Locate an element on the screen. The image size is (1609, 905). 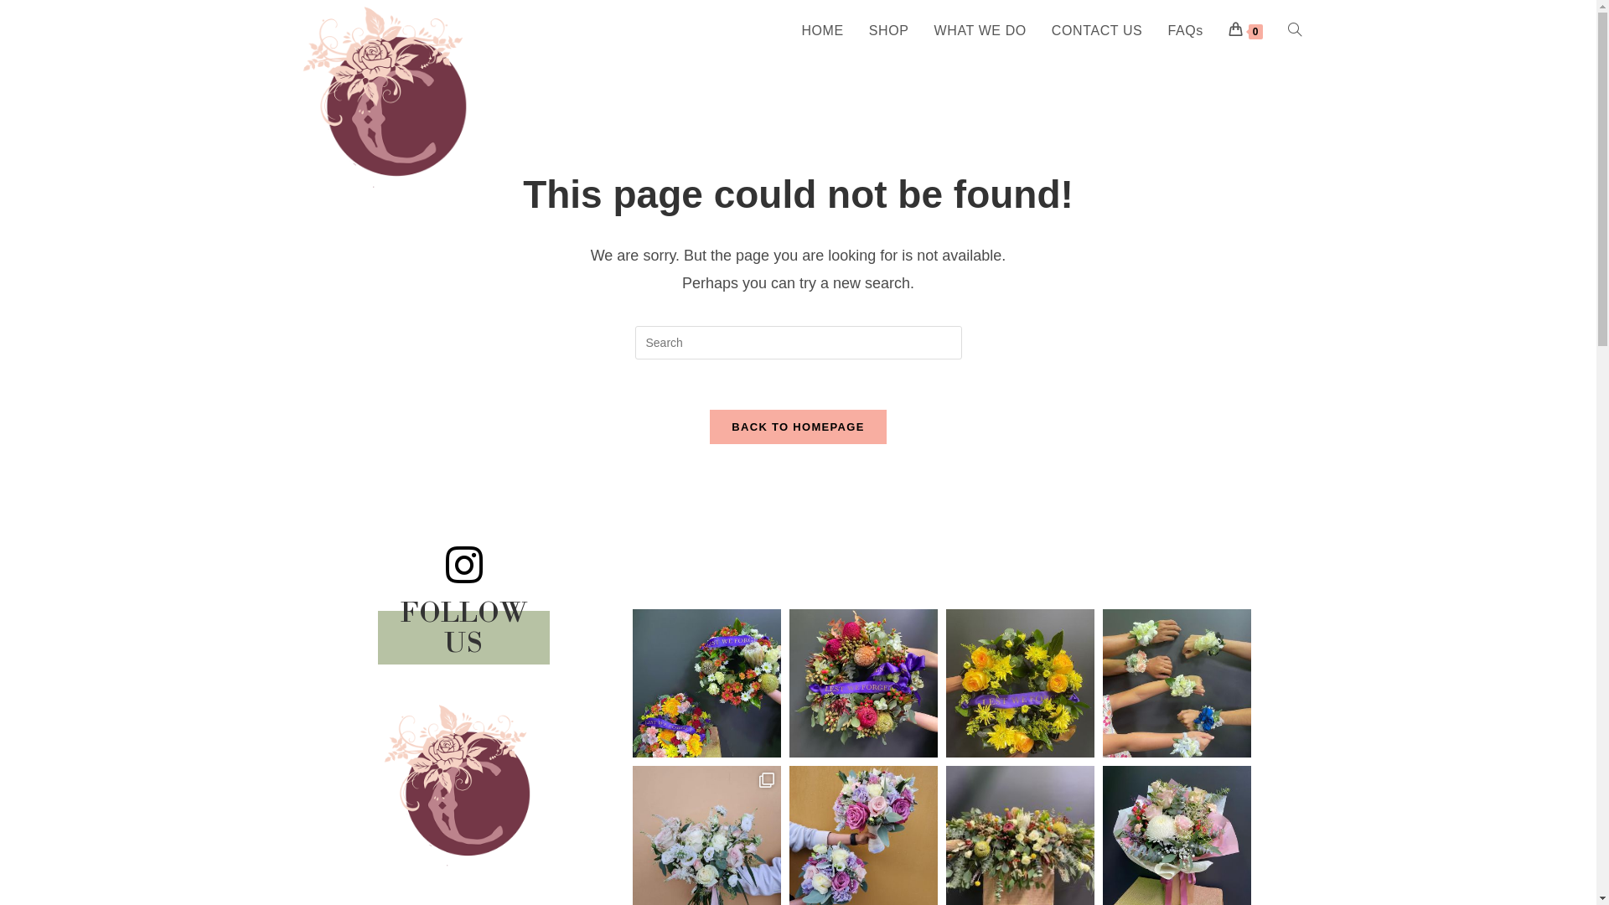
Floral Logo is located at coordinates (464, 784).